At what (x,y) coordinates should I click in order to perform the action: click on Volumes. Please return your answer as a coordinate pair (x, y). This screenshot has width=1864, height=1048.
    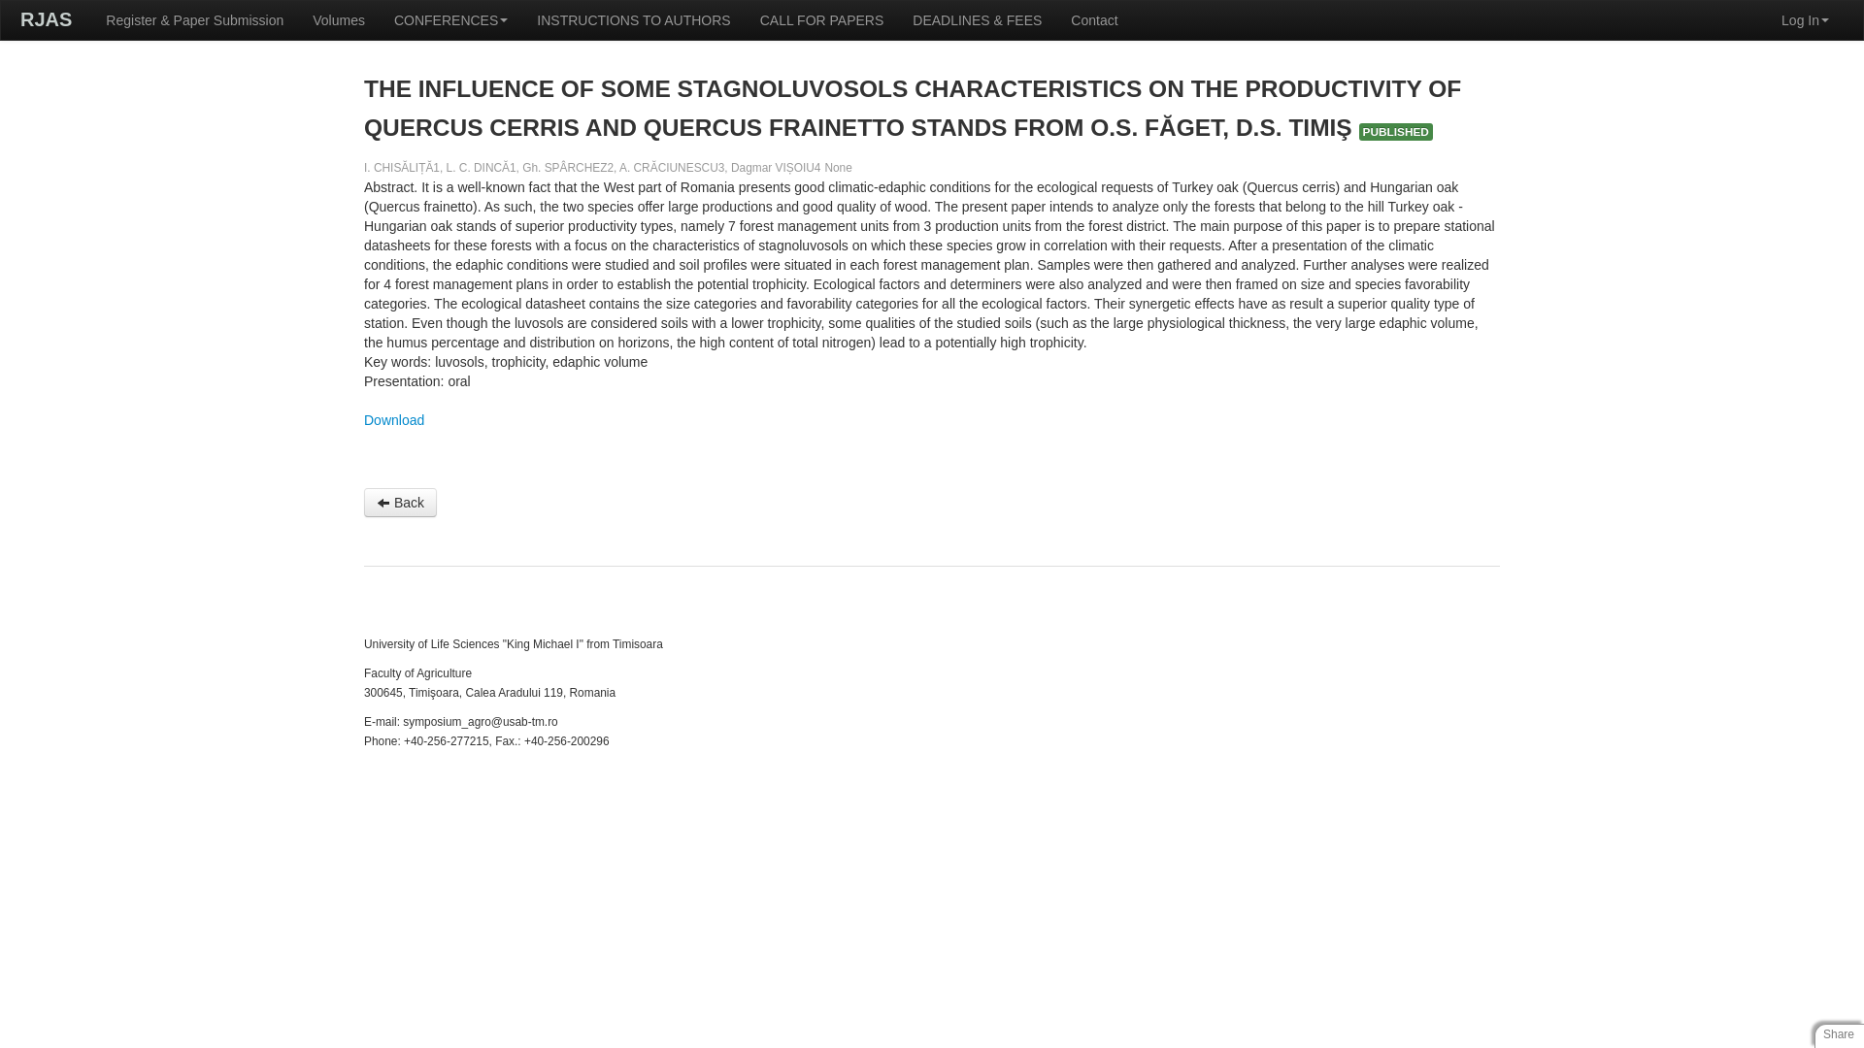
    Looking at the image, I should click on (339, 20).